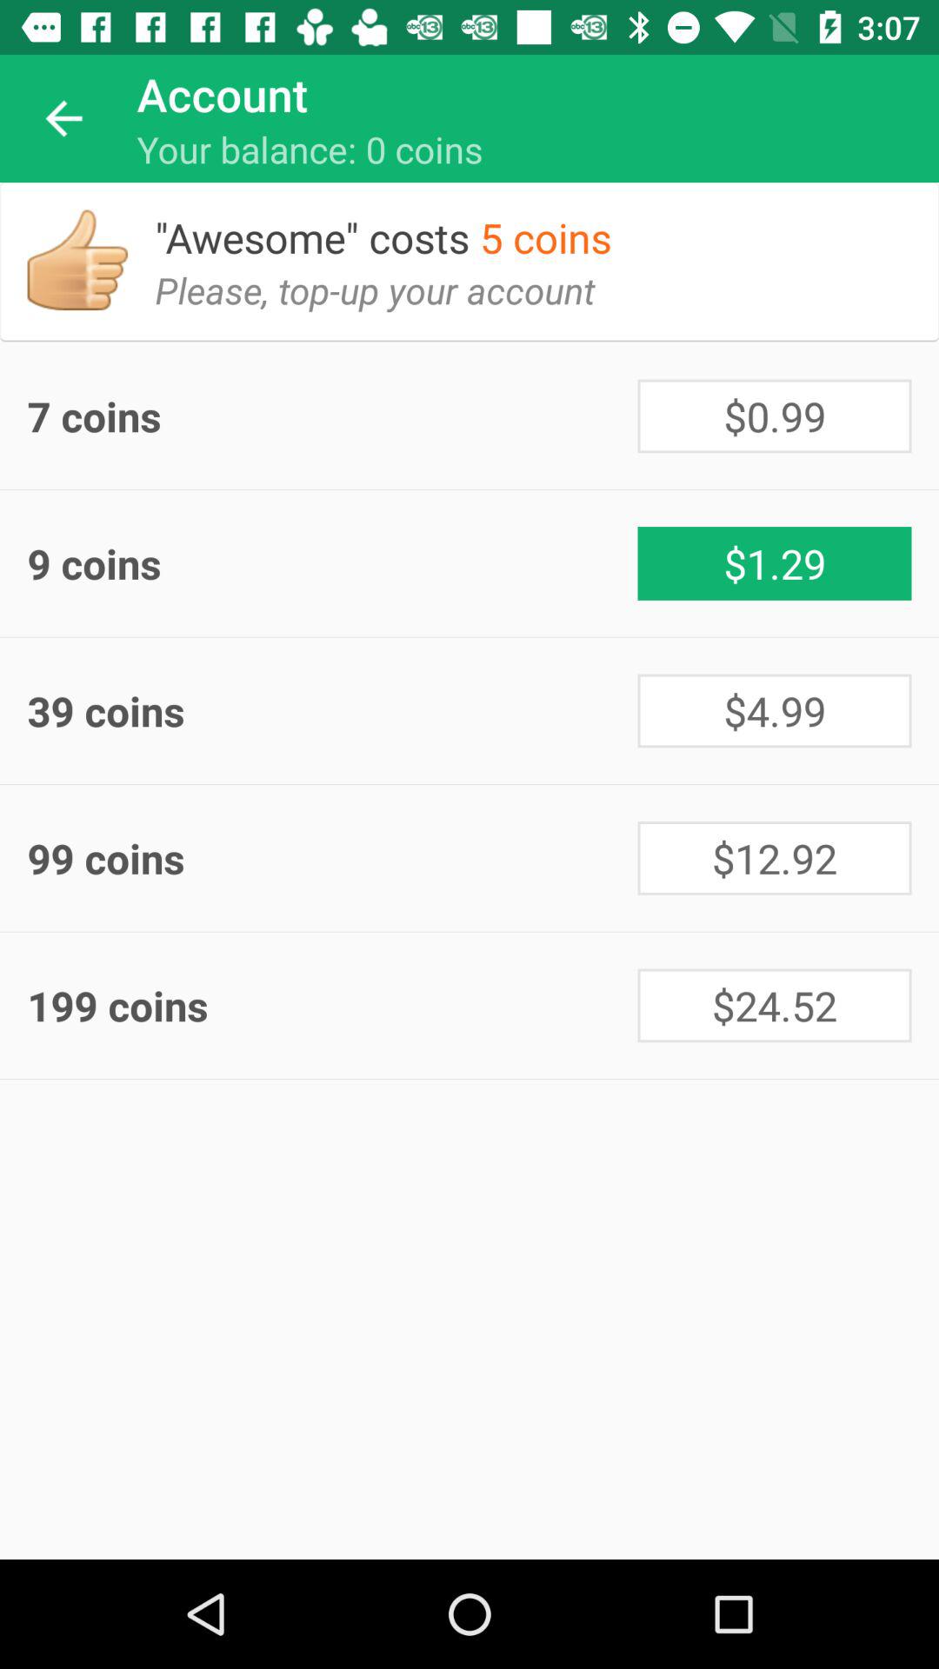 The height and width of the screenshot is (1669, 939). What do you see at coordinates (396, 224) in the screenshot?
I see `press awesome costs 5 icon` at bounding box center [396, 224].